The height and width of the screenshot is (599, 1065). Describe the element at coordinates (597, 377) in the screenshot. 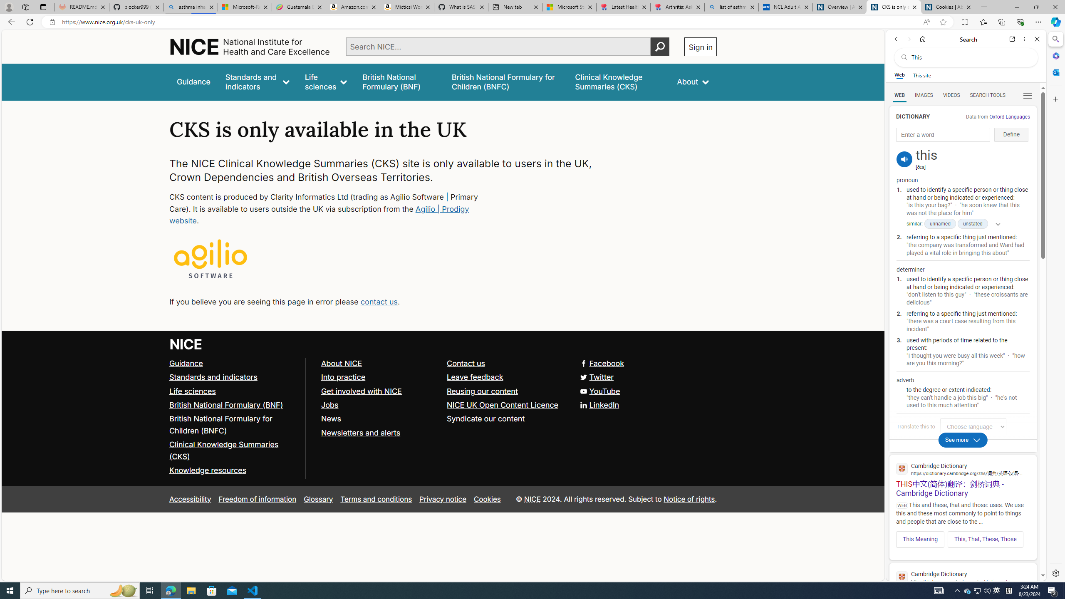

I see `Twitter` at that location.